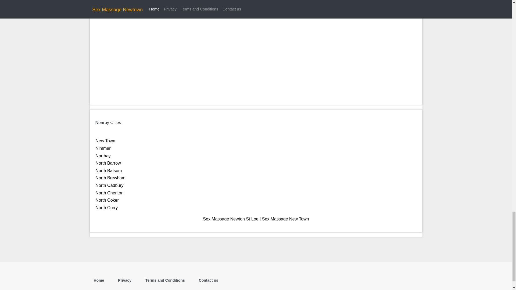 Image resolution: width=516 pixels, height=290 pixels. Describe the element at coordinates (105, 141) in the screenshot. I see `New Town` at that location.